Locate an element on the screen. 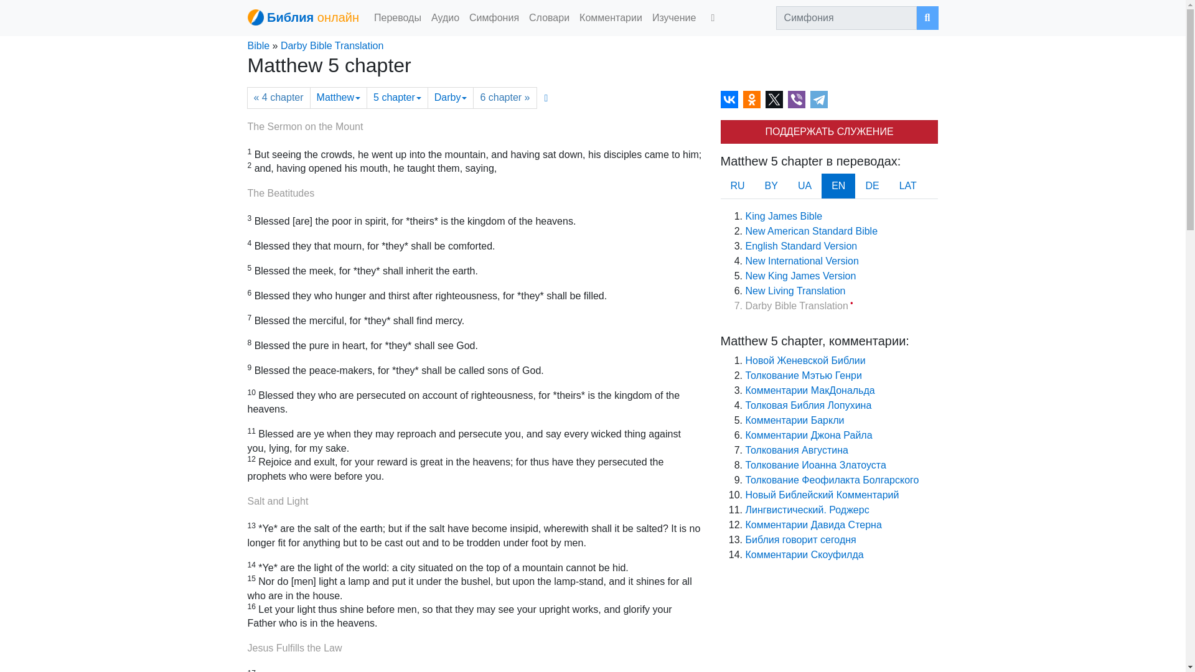 The image size is (1195, 672). Darby is located at coordinates (451, 98).